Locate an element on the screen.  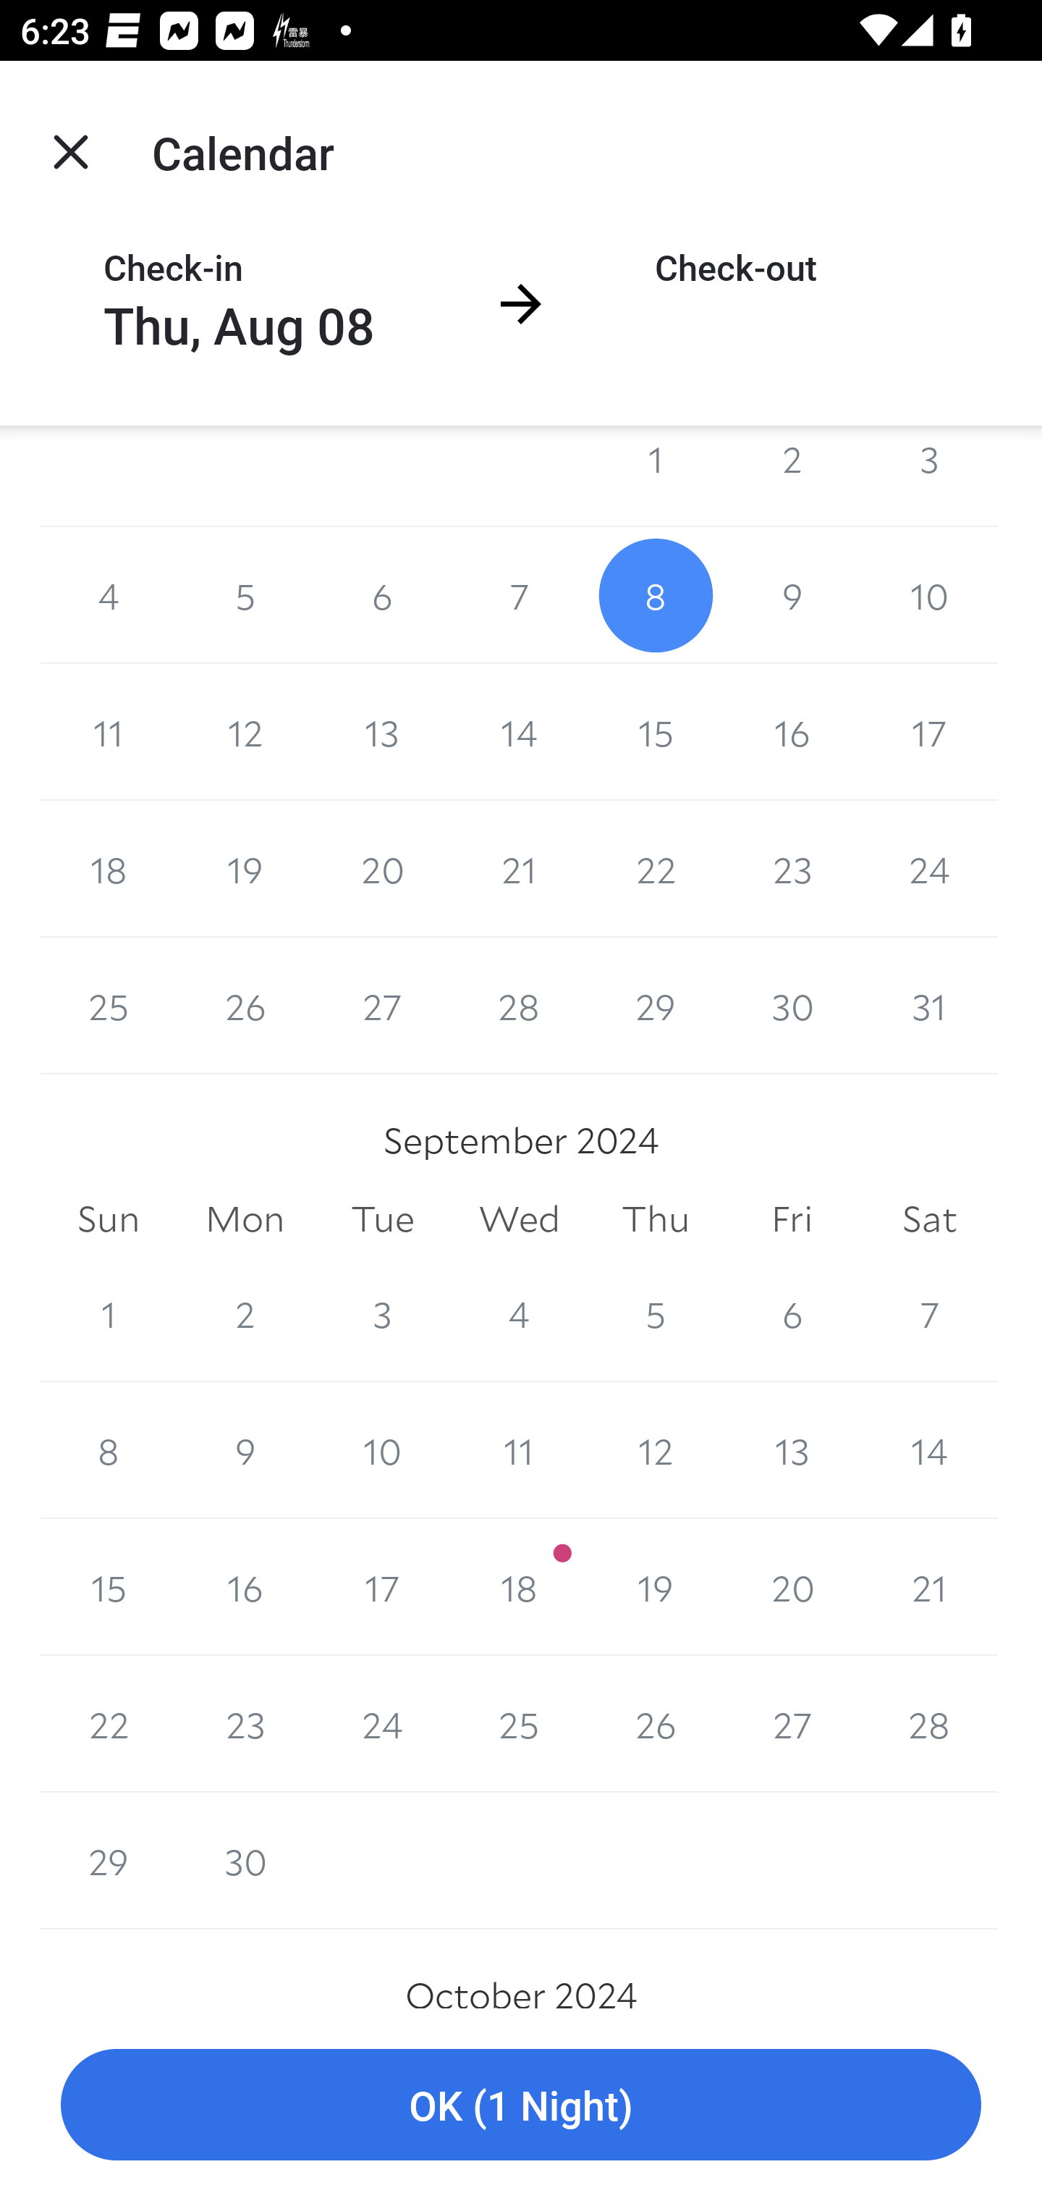
14 14 August 2024 is located at coordinates (520, 733).